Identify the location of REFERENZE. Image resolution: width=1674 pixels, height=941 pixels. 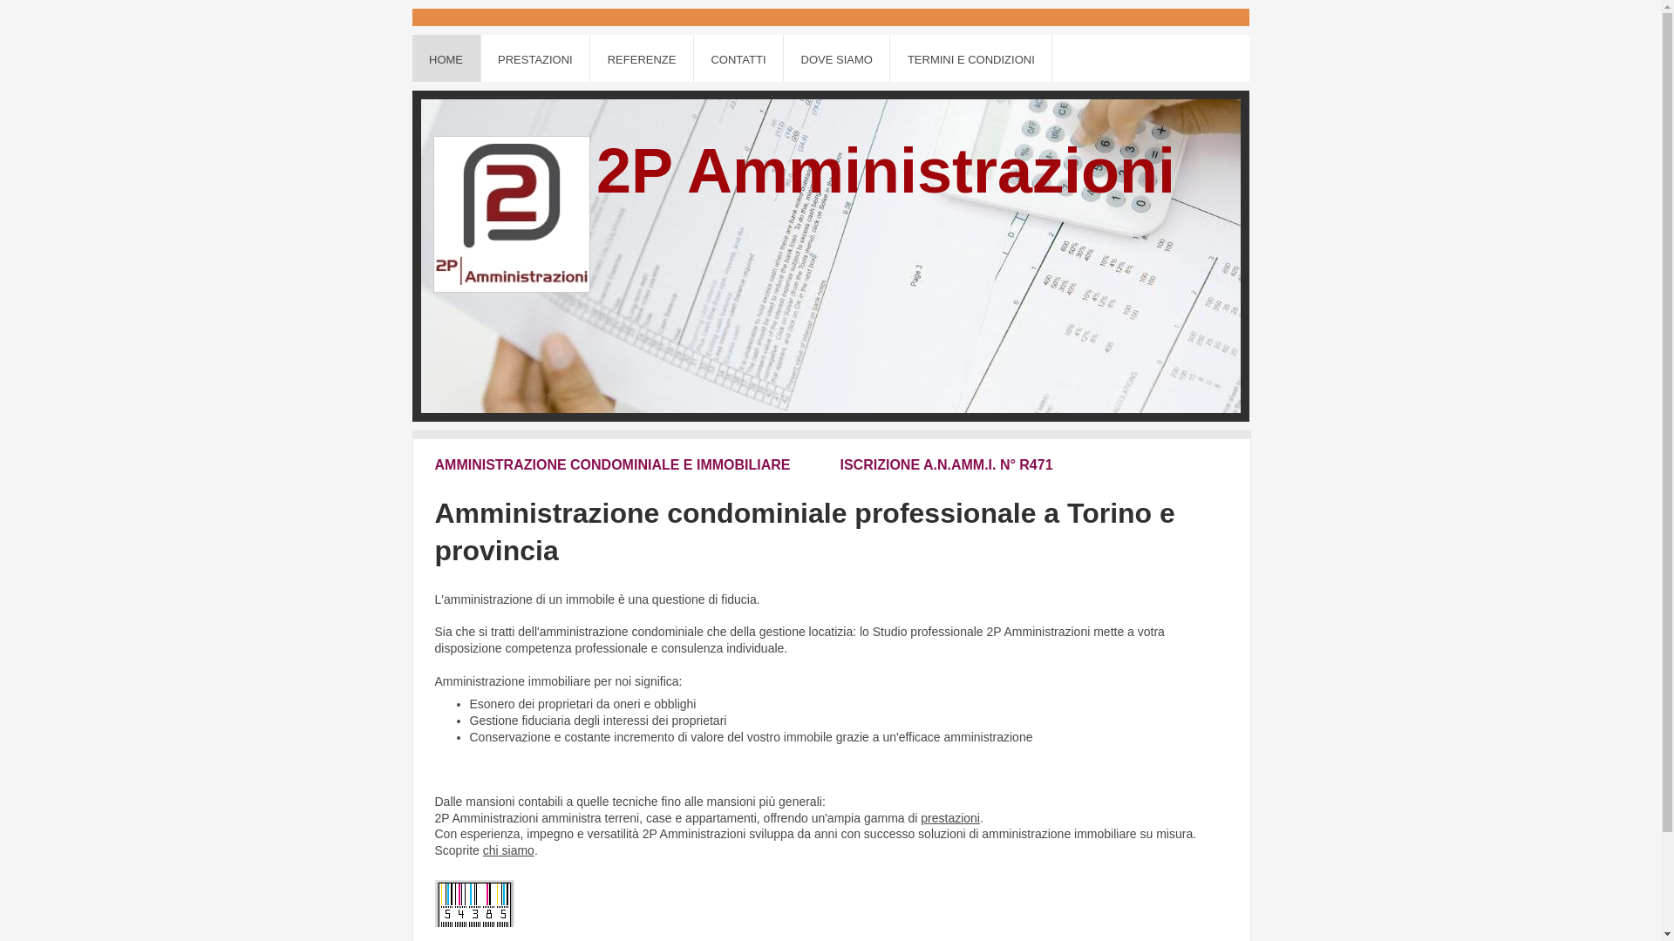
(642, 58).